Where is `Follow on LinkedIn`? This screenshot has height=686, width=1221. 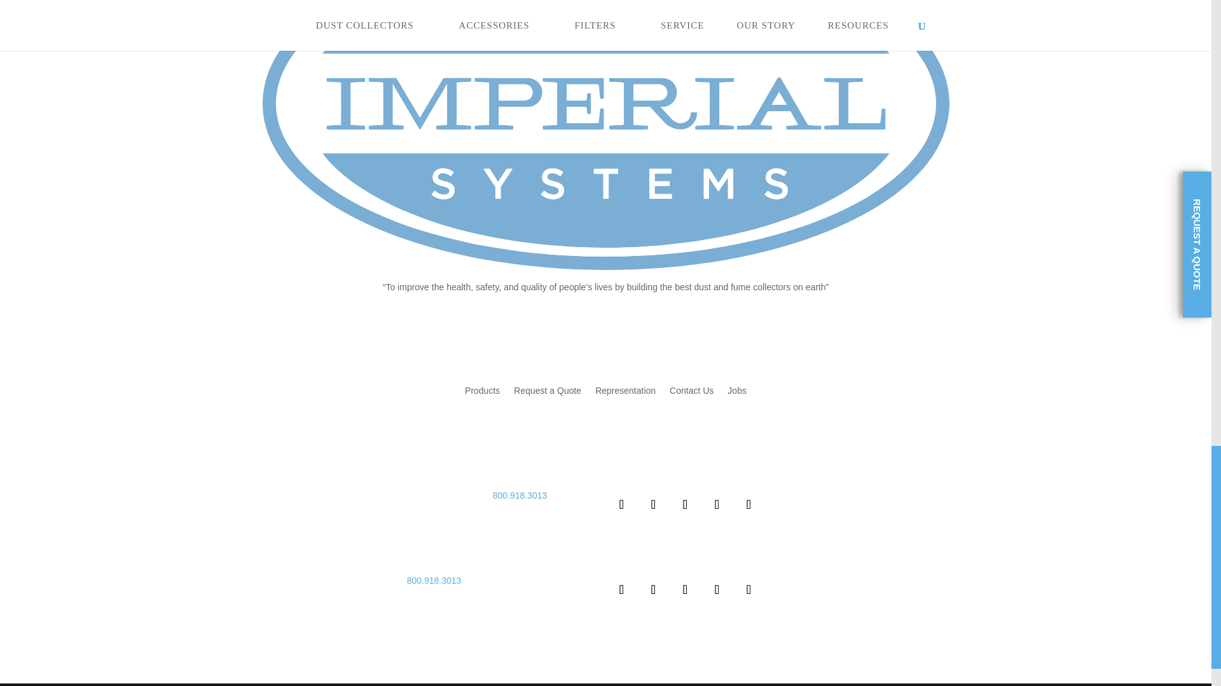 Follow on LinkedIn is located at coordinates (685, 504).